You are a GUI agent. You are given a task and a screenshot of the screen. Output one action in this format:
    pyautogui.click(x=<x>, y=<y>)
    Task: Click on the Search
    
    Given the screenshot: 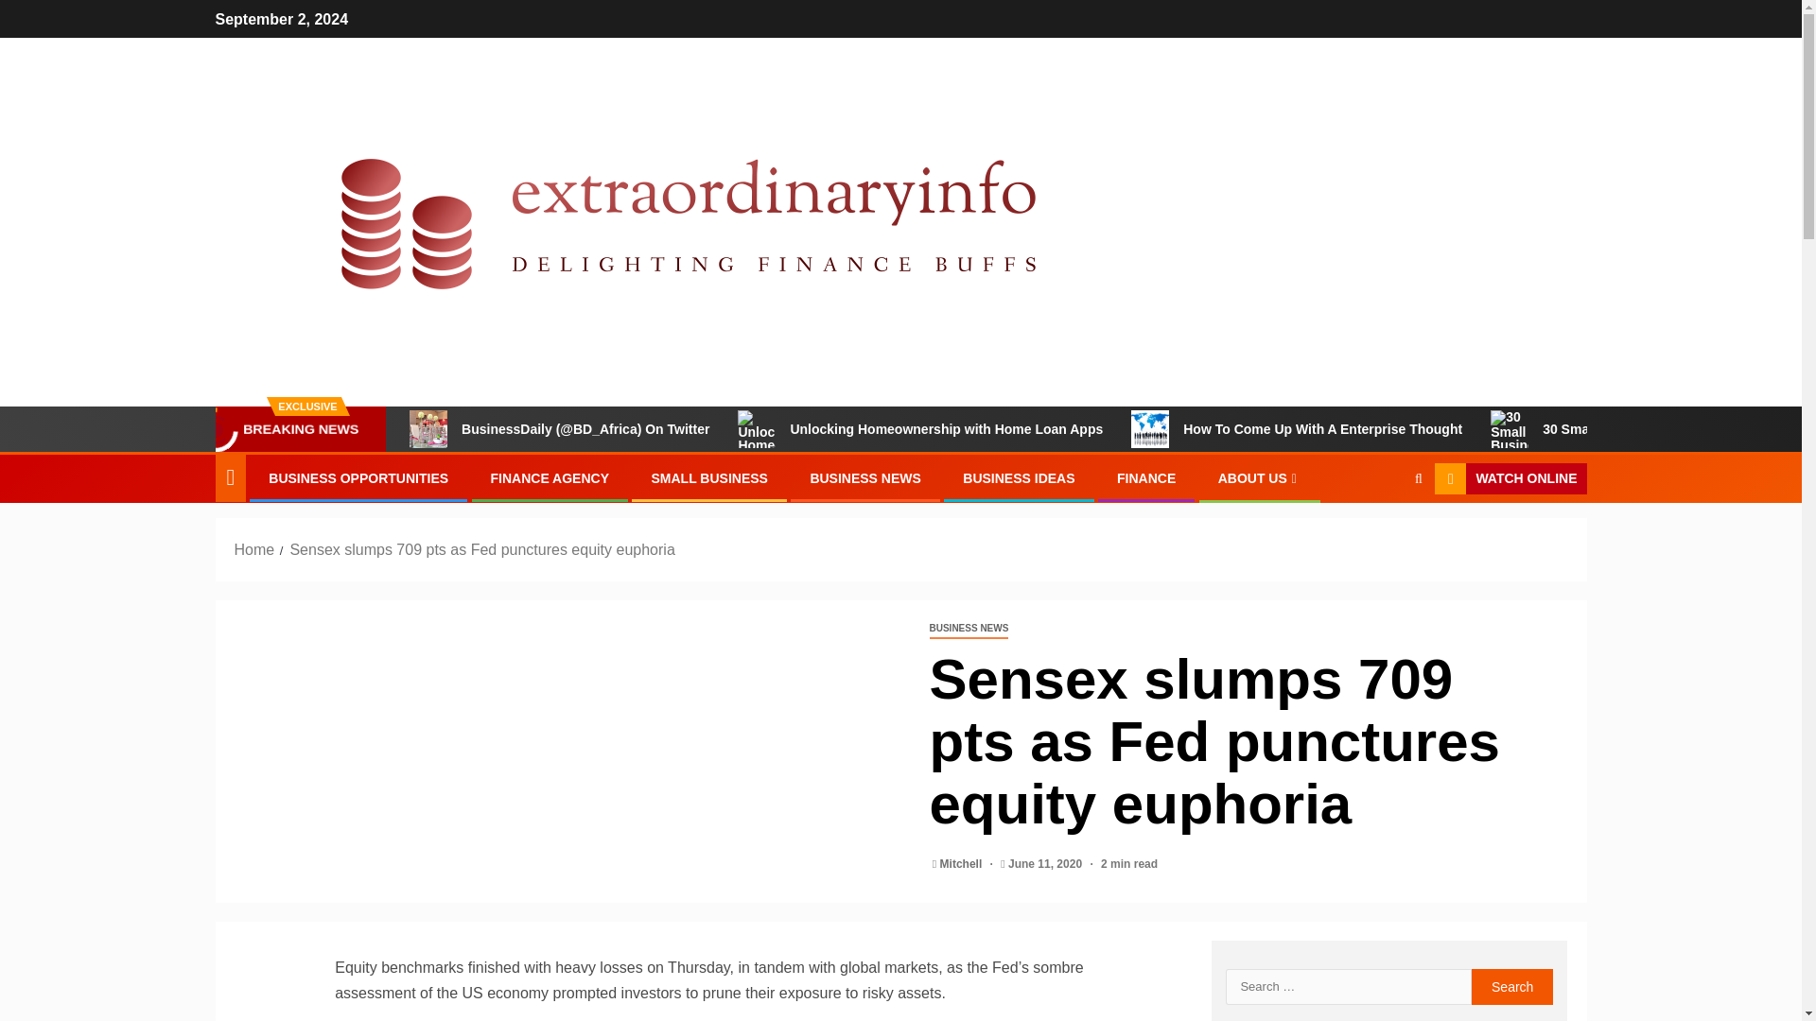 What is the action you would take?
    pyautogui.click(x=1512, y=986)
    